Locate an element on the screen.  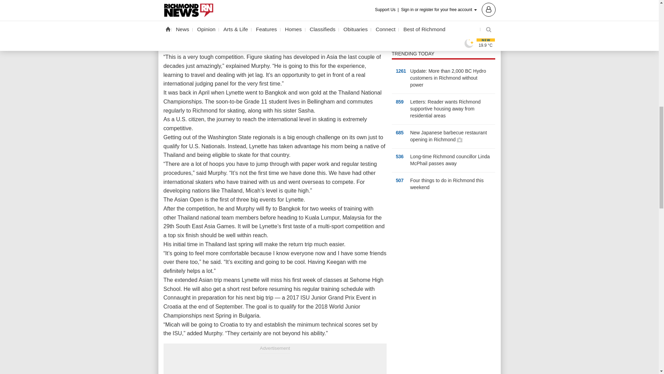
121758 is located at coordinates (398, 5).